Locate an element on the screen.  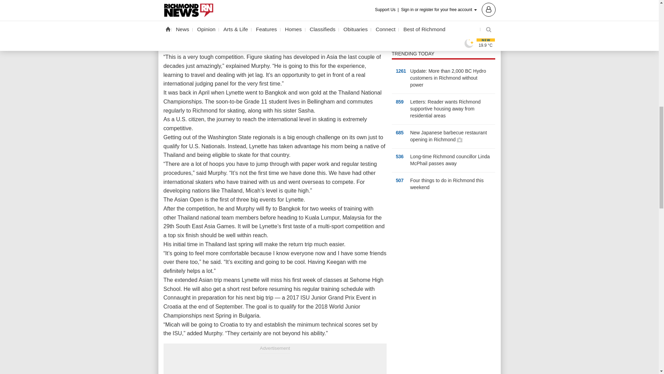
121758 is located at coordinates (398, 5).